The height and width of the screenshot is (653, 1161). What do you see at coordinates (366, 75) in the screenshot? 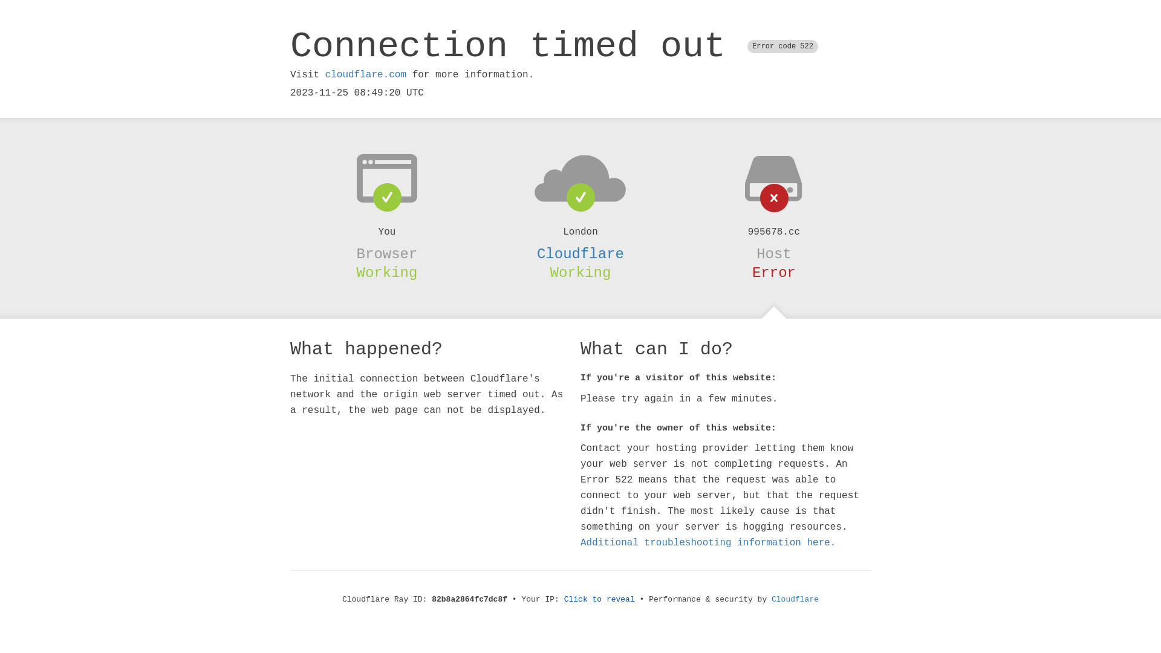
I see `cloudflare.com` at bounding box center [366, 75].